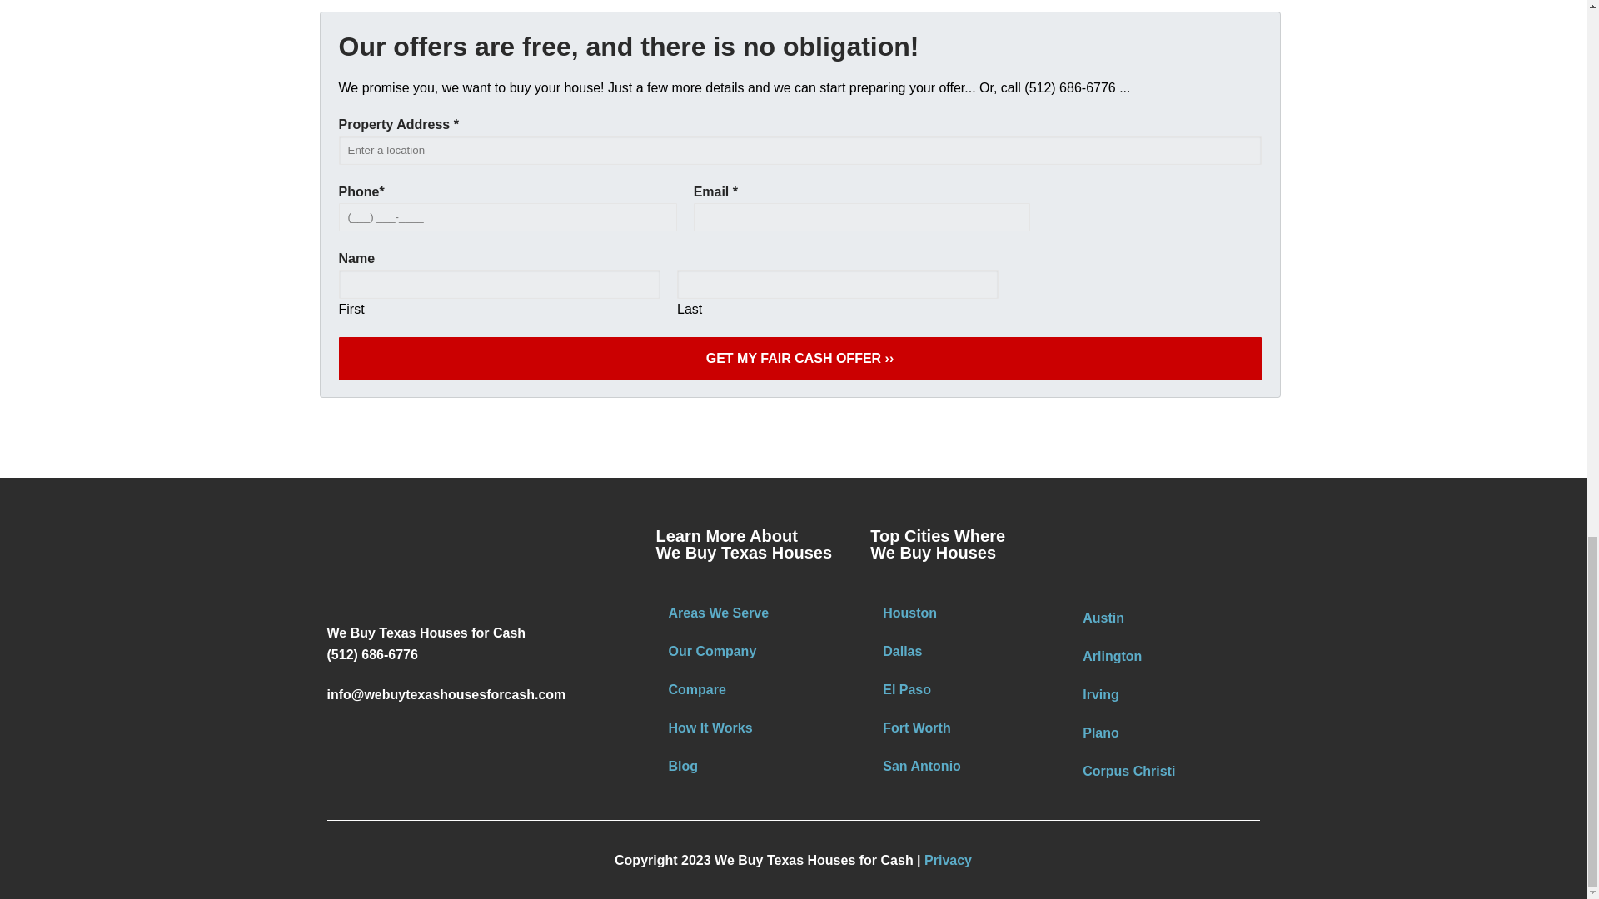 Image resolution: width=1599 pixels, height=899 pixels. Describe the element at coordinates (755, 651) in the screenshot. I see `Our Company` at that location.